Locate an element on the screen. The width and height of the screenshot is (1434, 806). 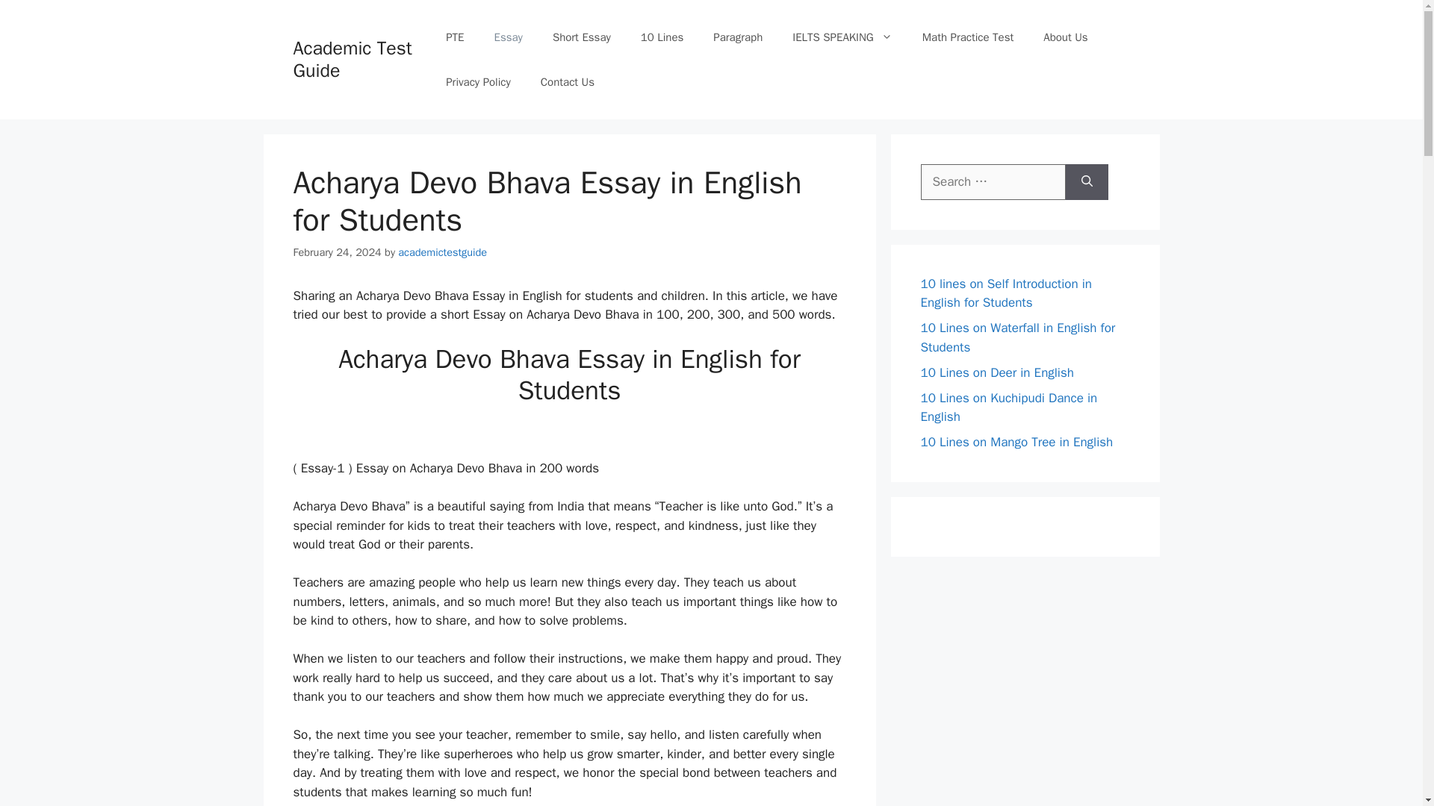
Contact Us is located at coordinates (568, 82).